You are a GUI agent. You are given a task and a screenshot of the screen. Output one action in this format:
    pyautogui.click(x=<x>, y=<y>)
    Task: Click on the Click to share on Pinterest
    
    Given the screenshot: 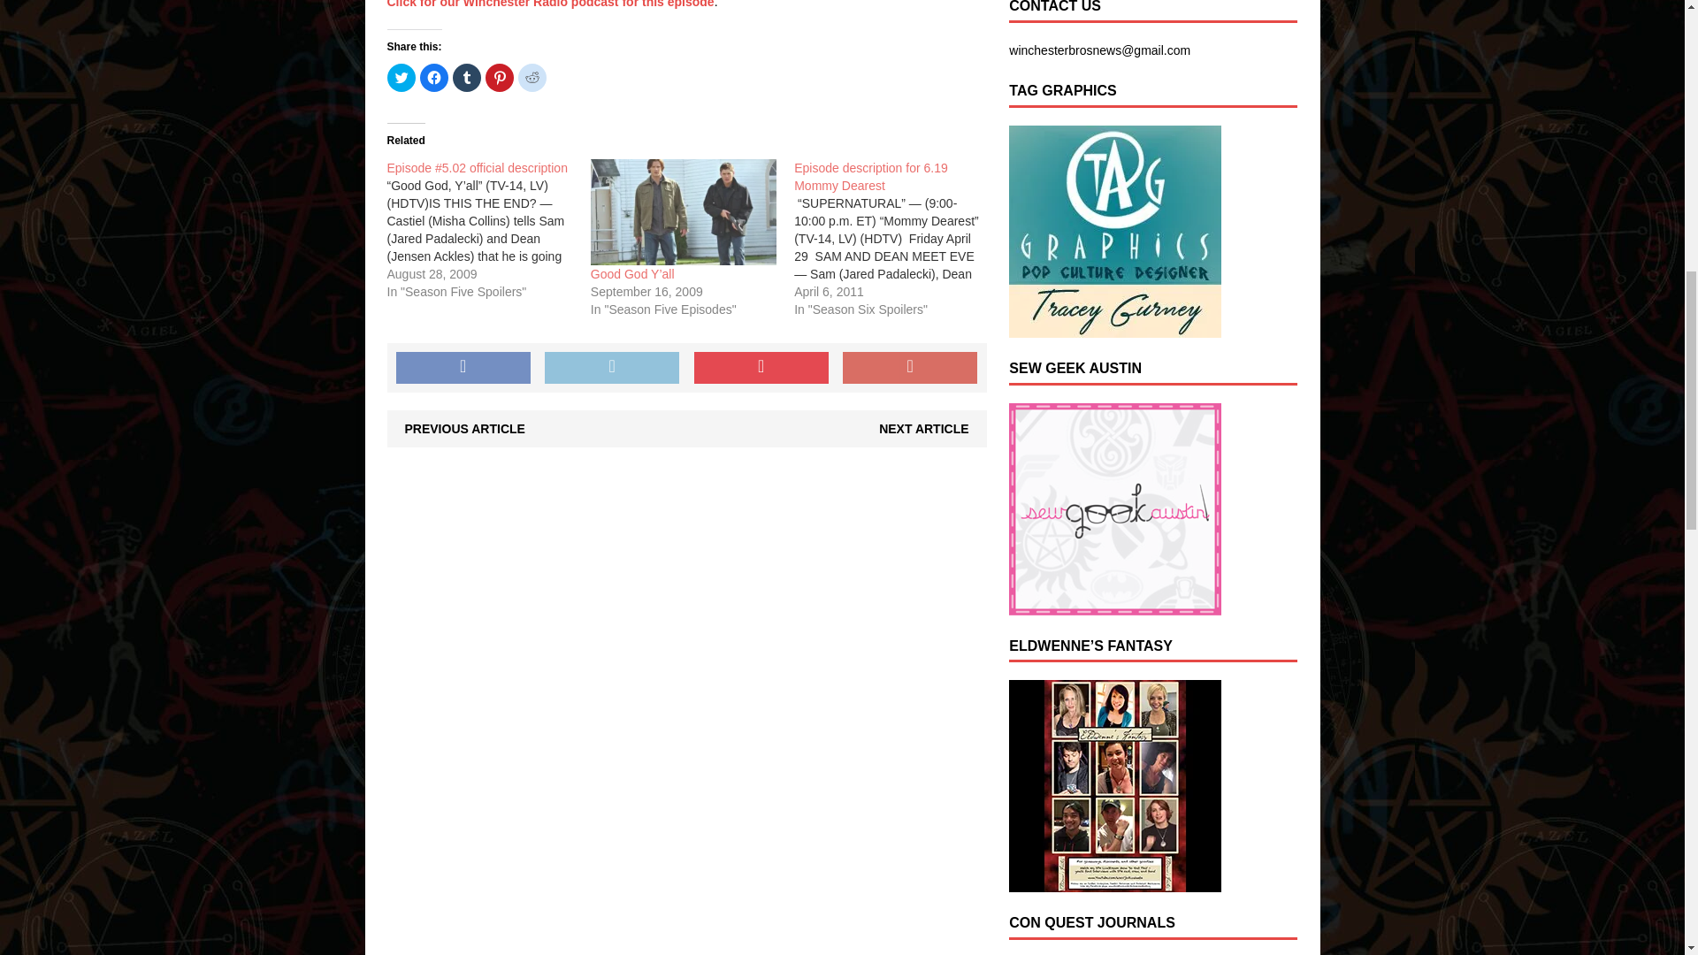 What is the action you would take?
    pyautogui.click(x=498, y=78)
    